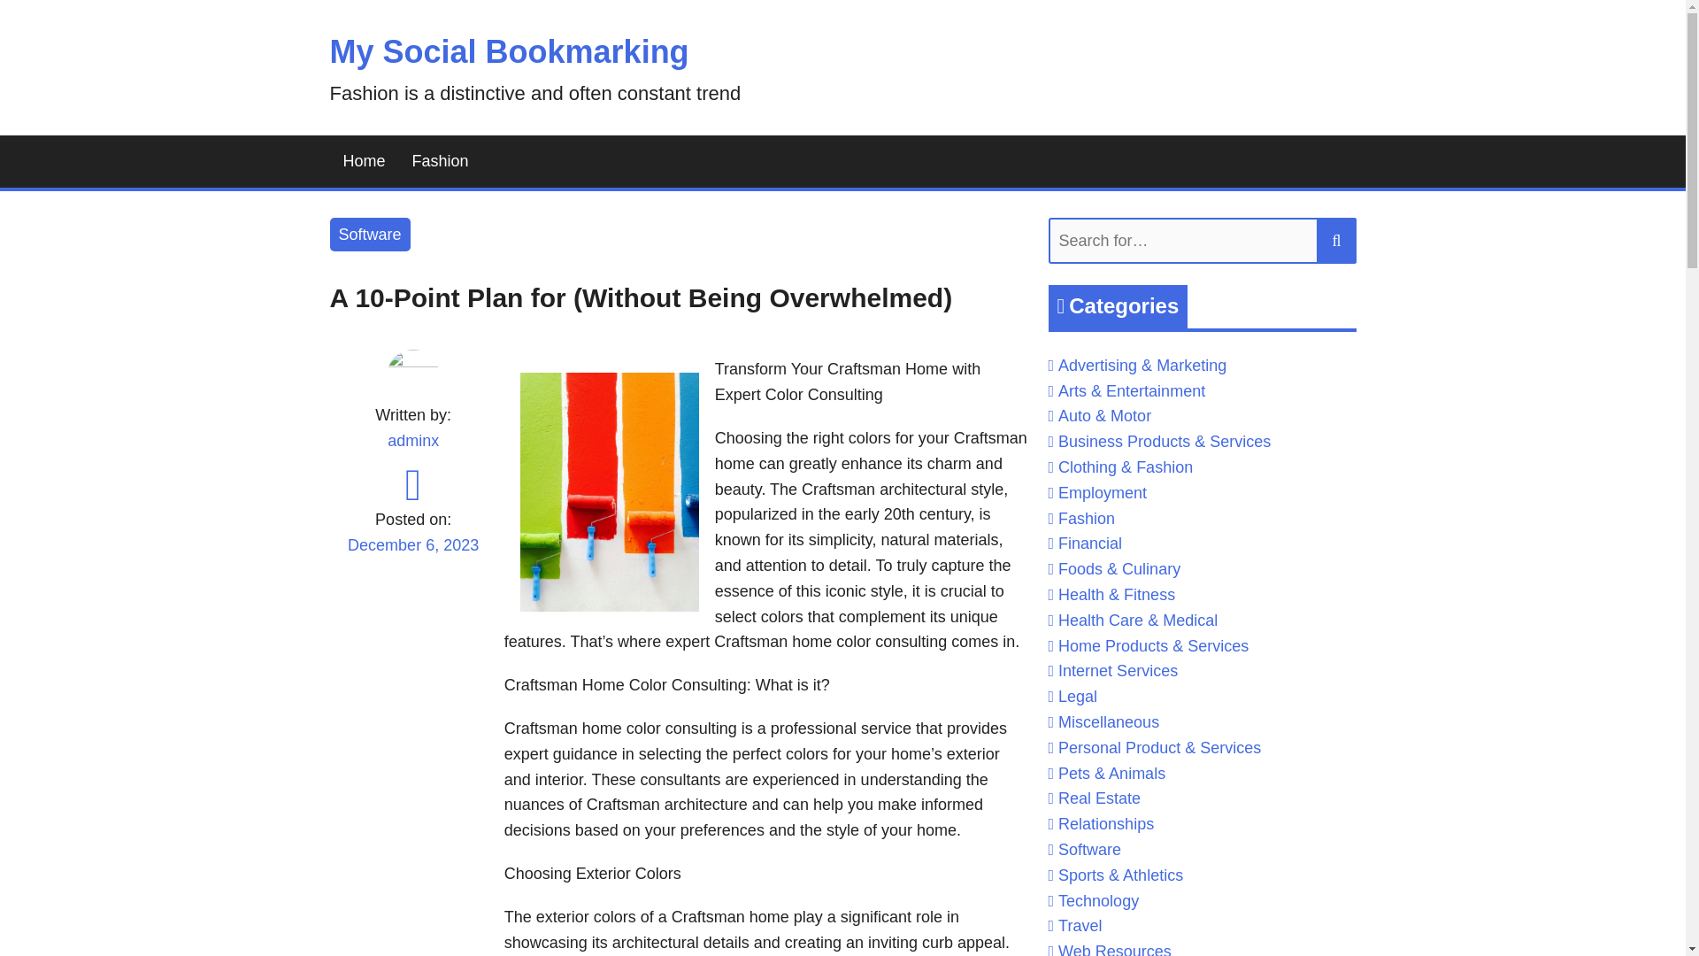 Image resolution: width=1699 pixels, height=956 pixels. Describe the element at coordinates (1087, 519) in the screenshot. I see `Fashion` at that location.